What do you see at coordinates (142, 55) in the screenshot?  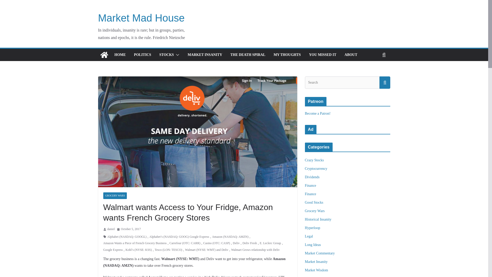 I see `POLITICS` at bounding box center [142, 55].